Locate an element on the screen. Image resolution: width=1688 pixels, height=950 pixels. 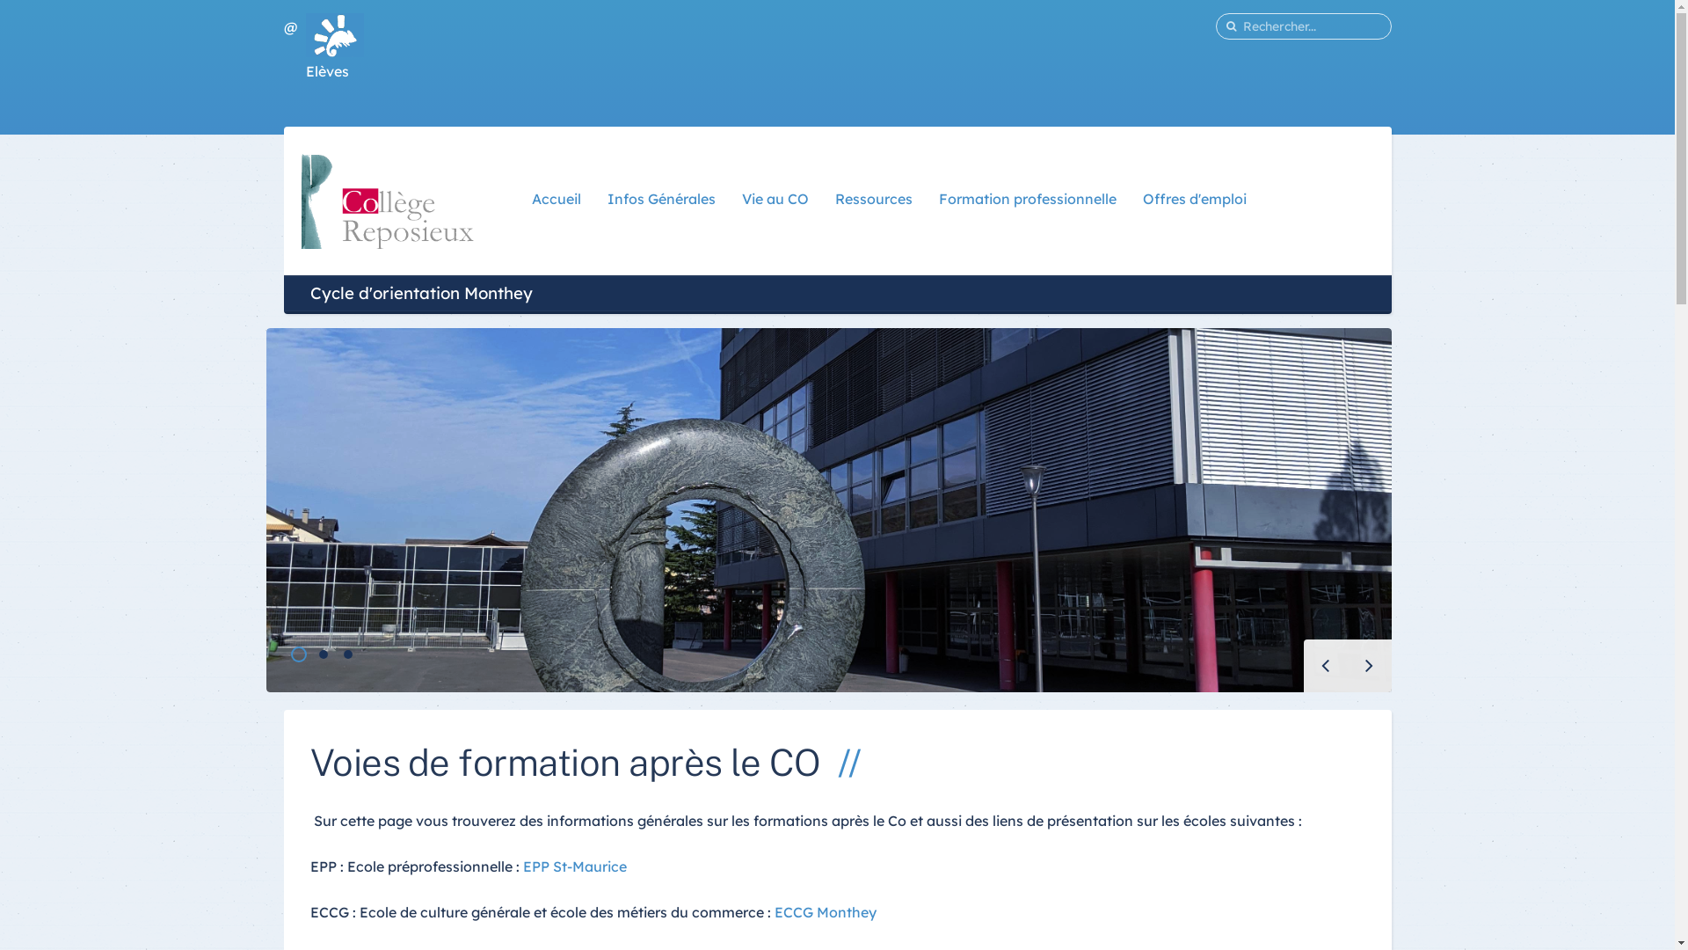
Accueil is located at coordinates (557, 199).